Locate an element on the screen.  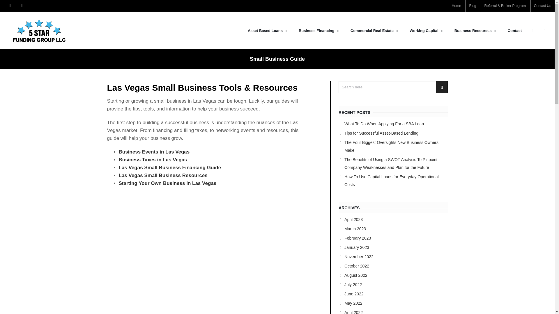
Contact Us is located at coordinates (540, 6).